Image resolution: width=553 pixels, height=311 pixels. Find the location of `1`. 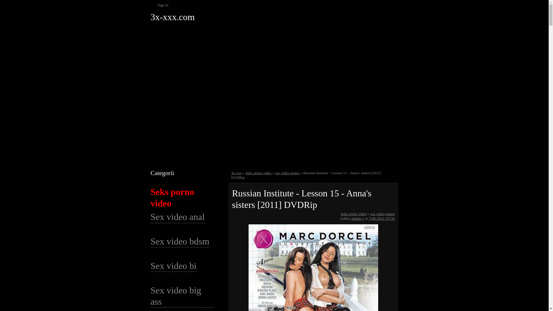

1 is located at coordinates (234, 214).